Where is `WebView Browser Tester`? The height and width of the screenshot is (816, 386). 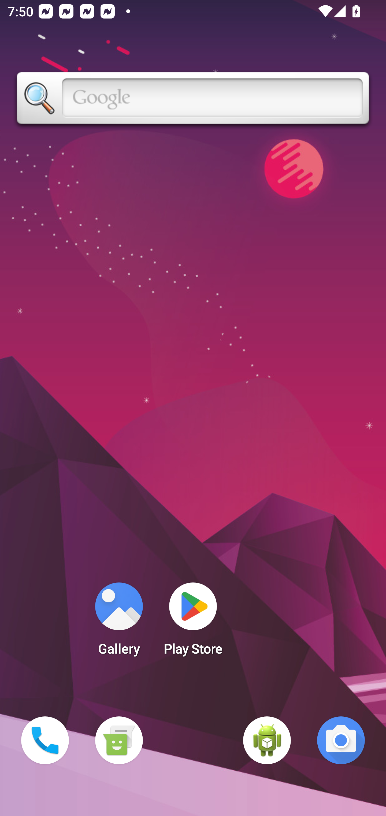
WebView Browser Tester is located at coordinates (267, 740).